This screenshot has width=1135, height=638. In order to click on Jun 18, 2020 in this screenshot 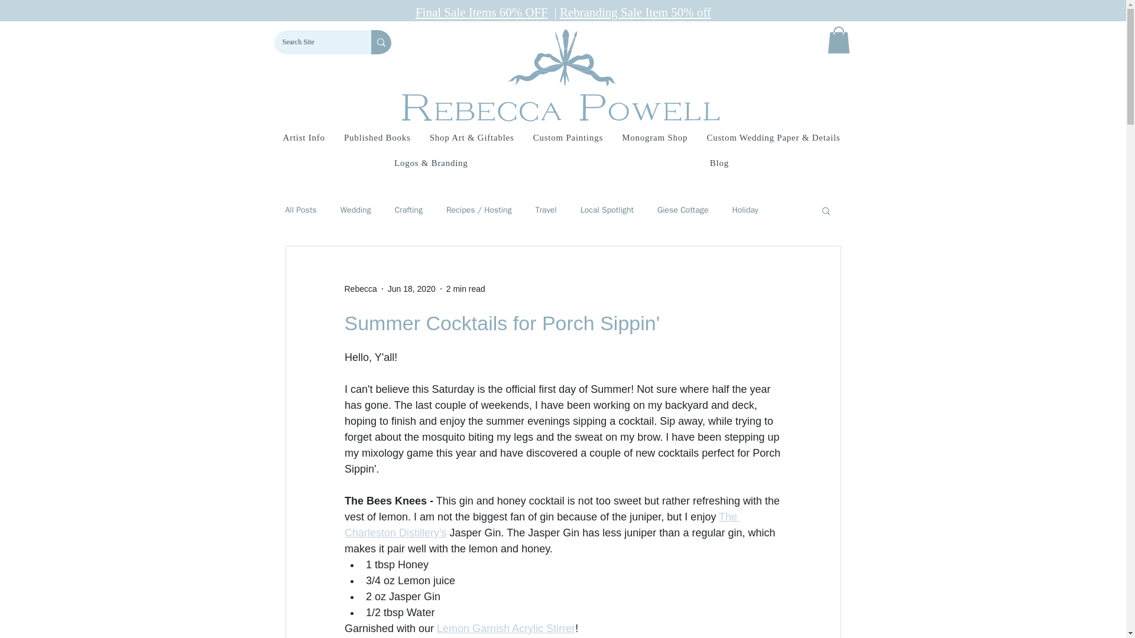, I will do `click(411, 288)`.